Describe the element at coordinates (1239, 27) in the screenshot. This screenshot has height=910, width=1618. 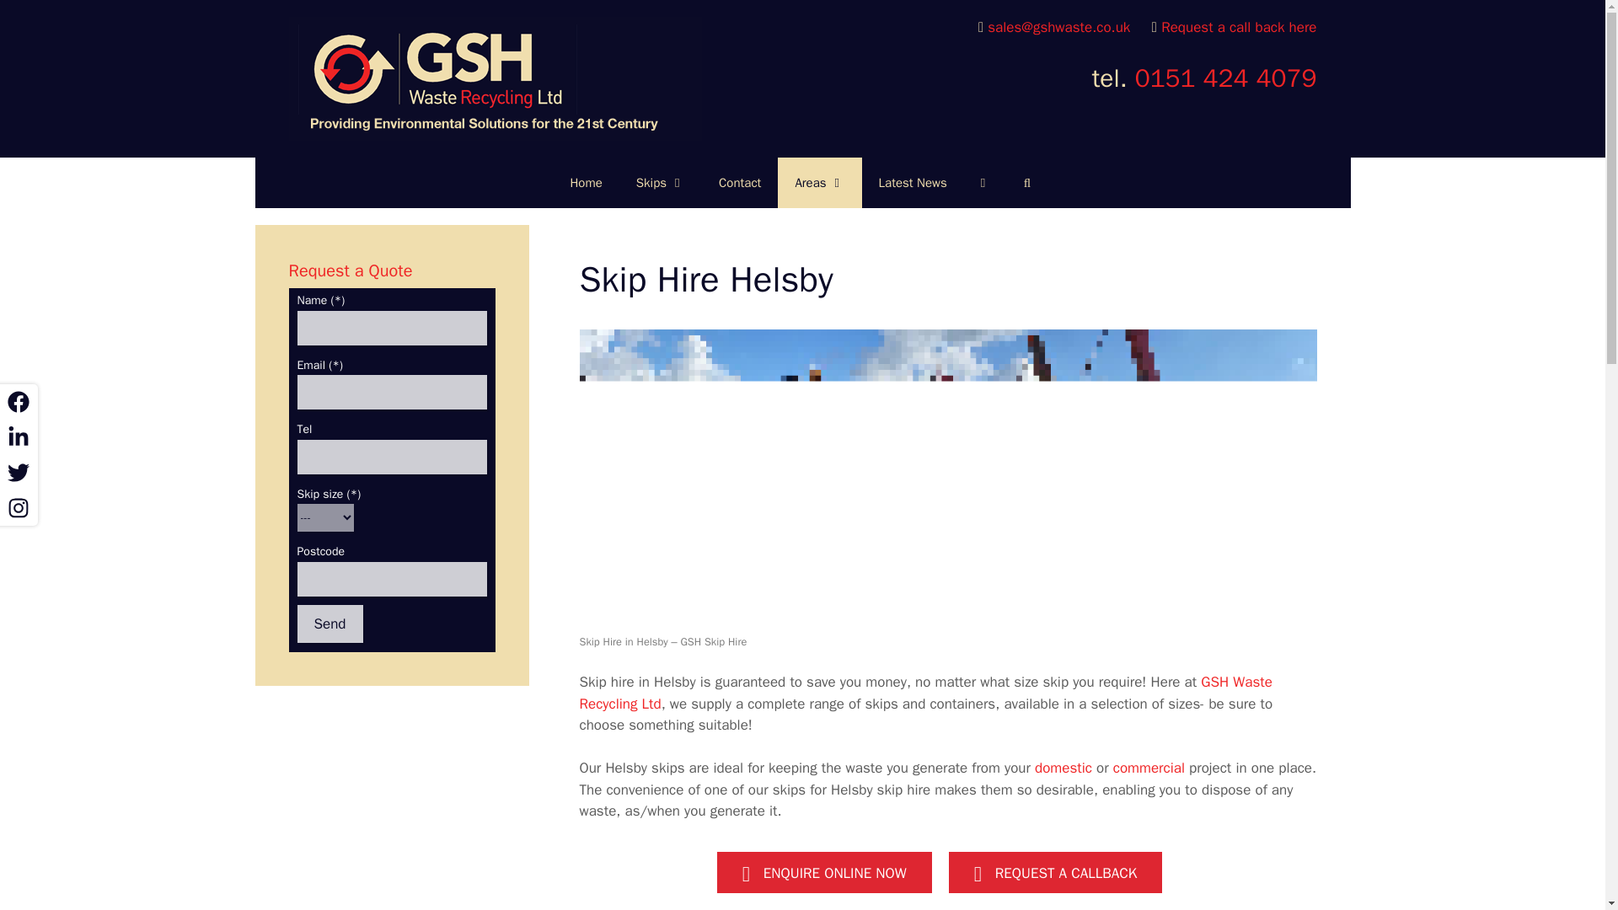
I see `Request a call back here` at that location.